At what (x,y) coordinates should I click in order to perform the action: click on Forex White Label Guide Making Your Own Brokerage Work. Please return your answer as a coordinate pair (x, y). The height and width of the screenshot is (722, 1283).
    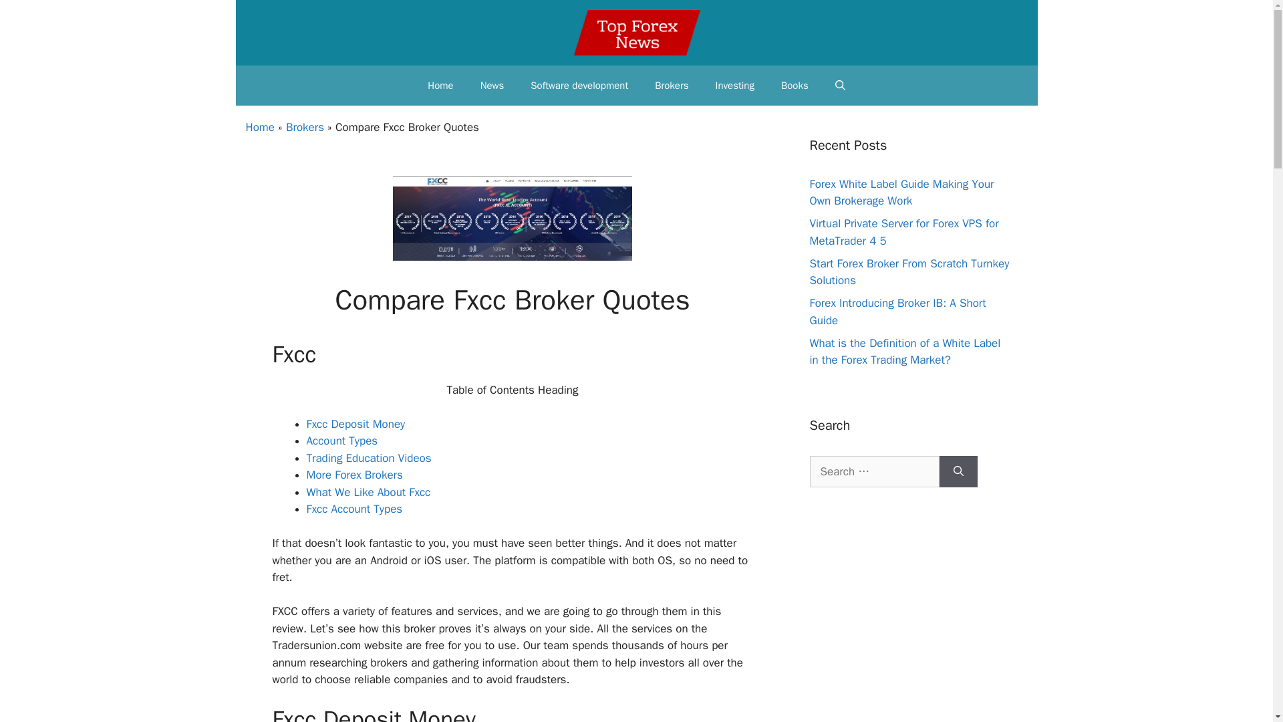
    Looking at the image, I should click on (902, 193).